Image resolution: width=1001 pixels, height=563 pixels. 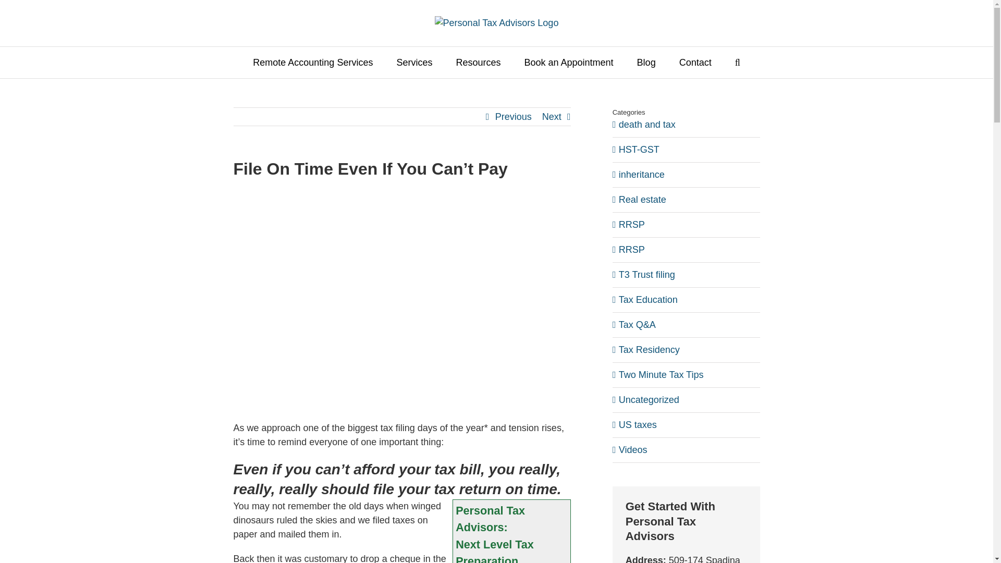 What do you see at coordinates (313, 63) in the screenshot?
I see `Remote Accounting Services` at bounding box center [313, 63].